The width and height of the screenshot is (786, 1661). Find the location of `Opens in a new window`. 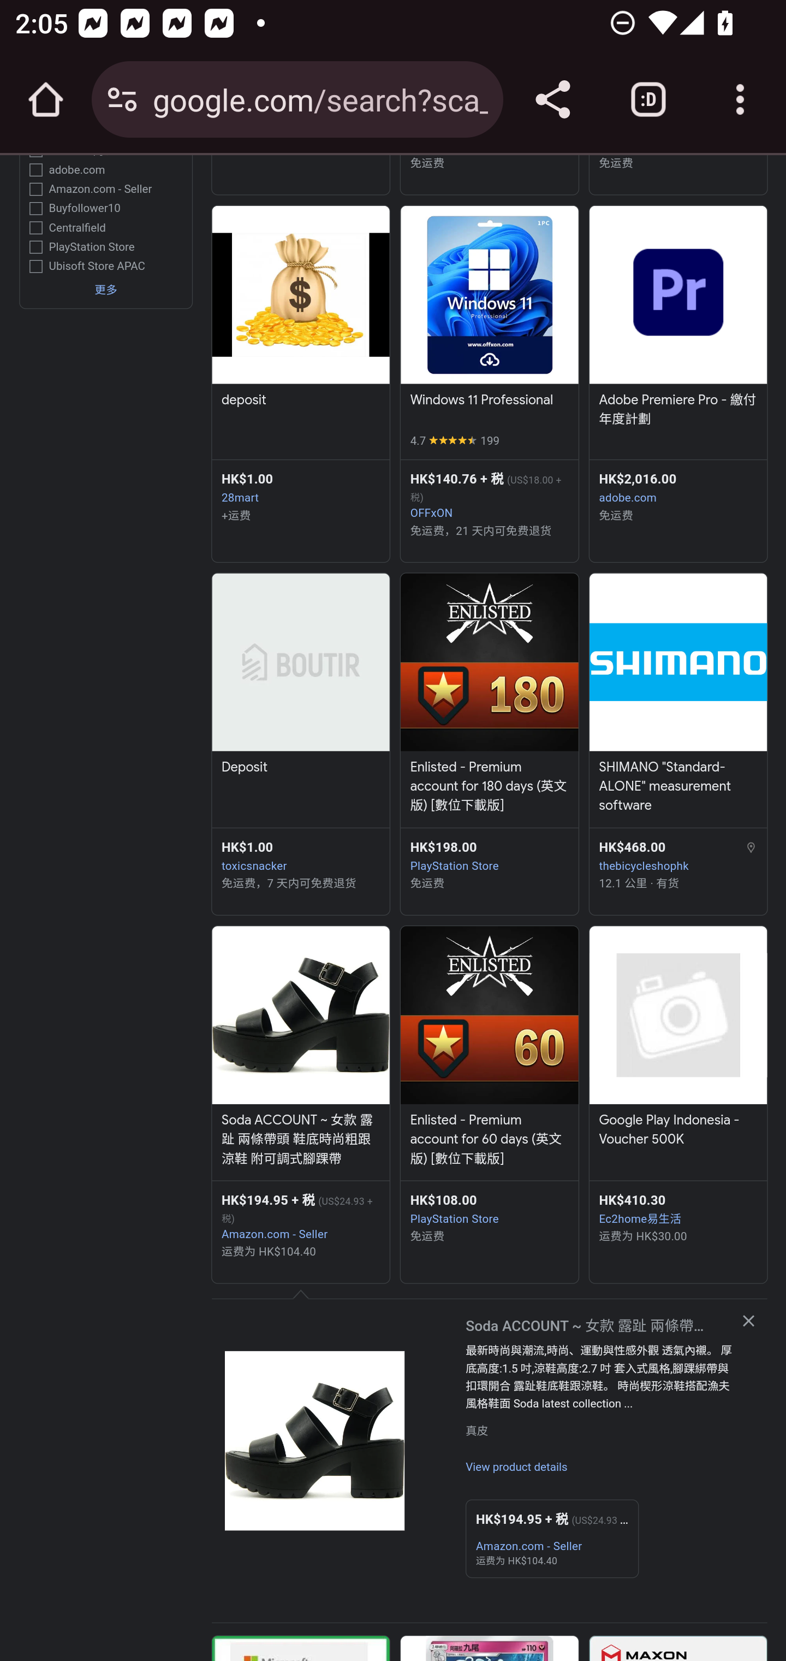

Opens in a new window is located at coordinates (315, 1440).